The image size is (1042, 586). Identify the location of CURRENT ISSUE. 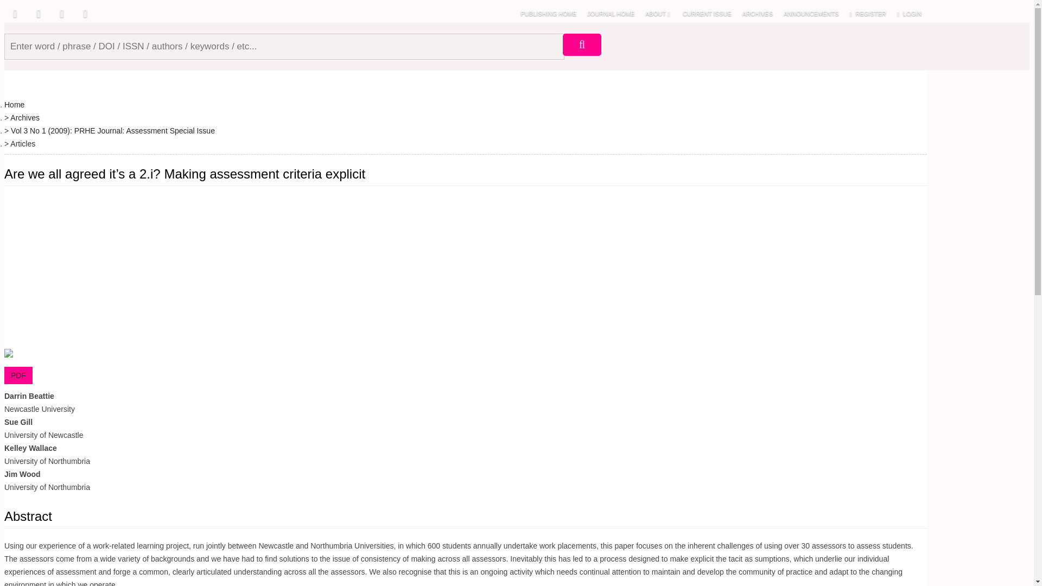
(707, 13).